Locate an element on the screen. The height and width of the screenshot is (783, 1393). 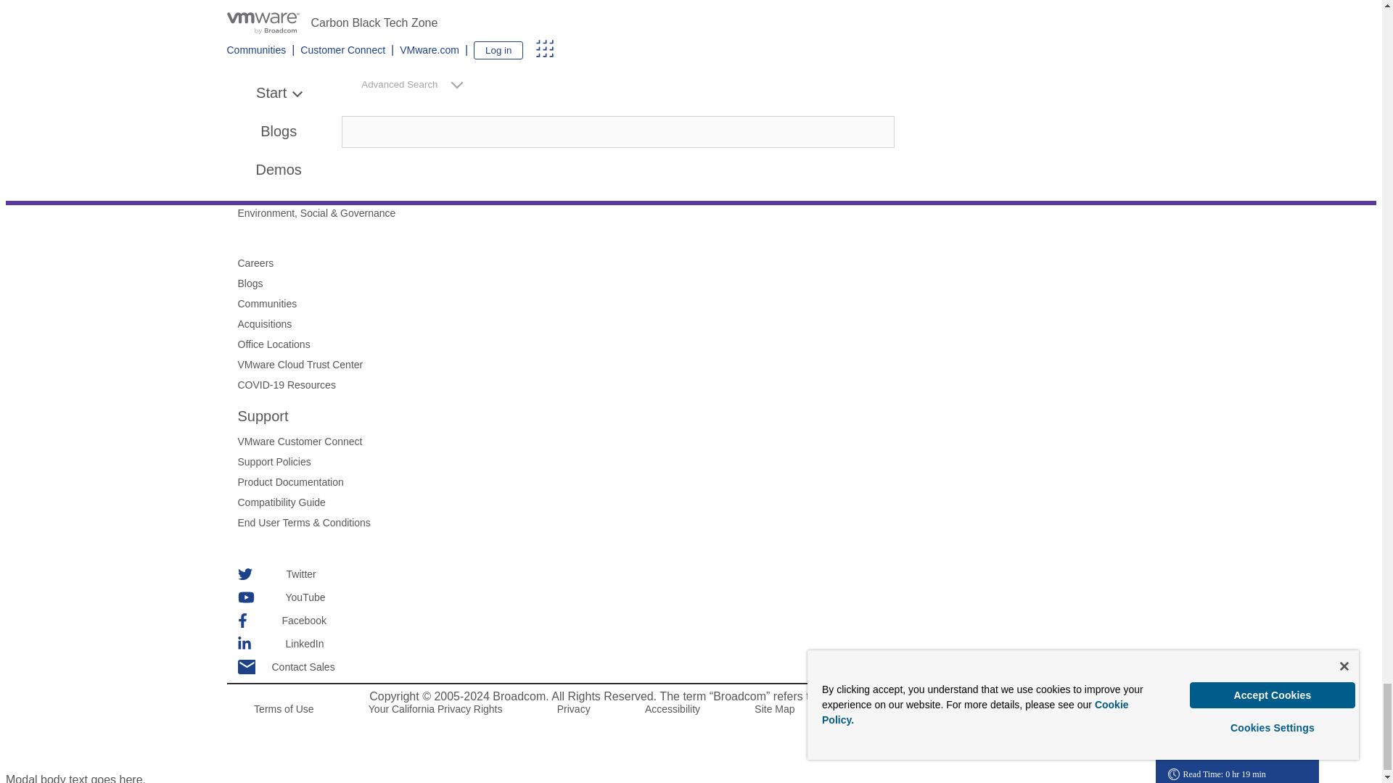
VMware Customer Connect is located at coordinates (702, 441).